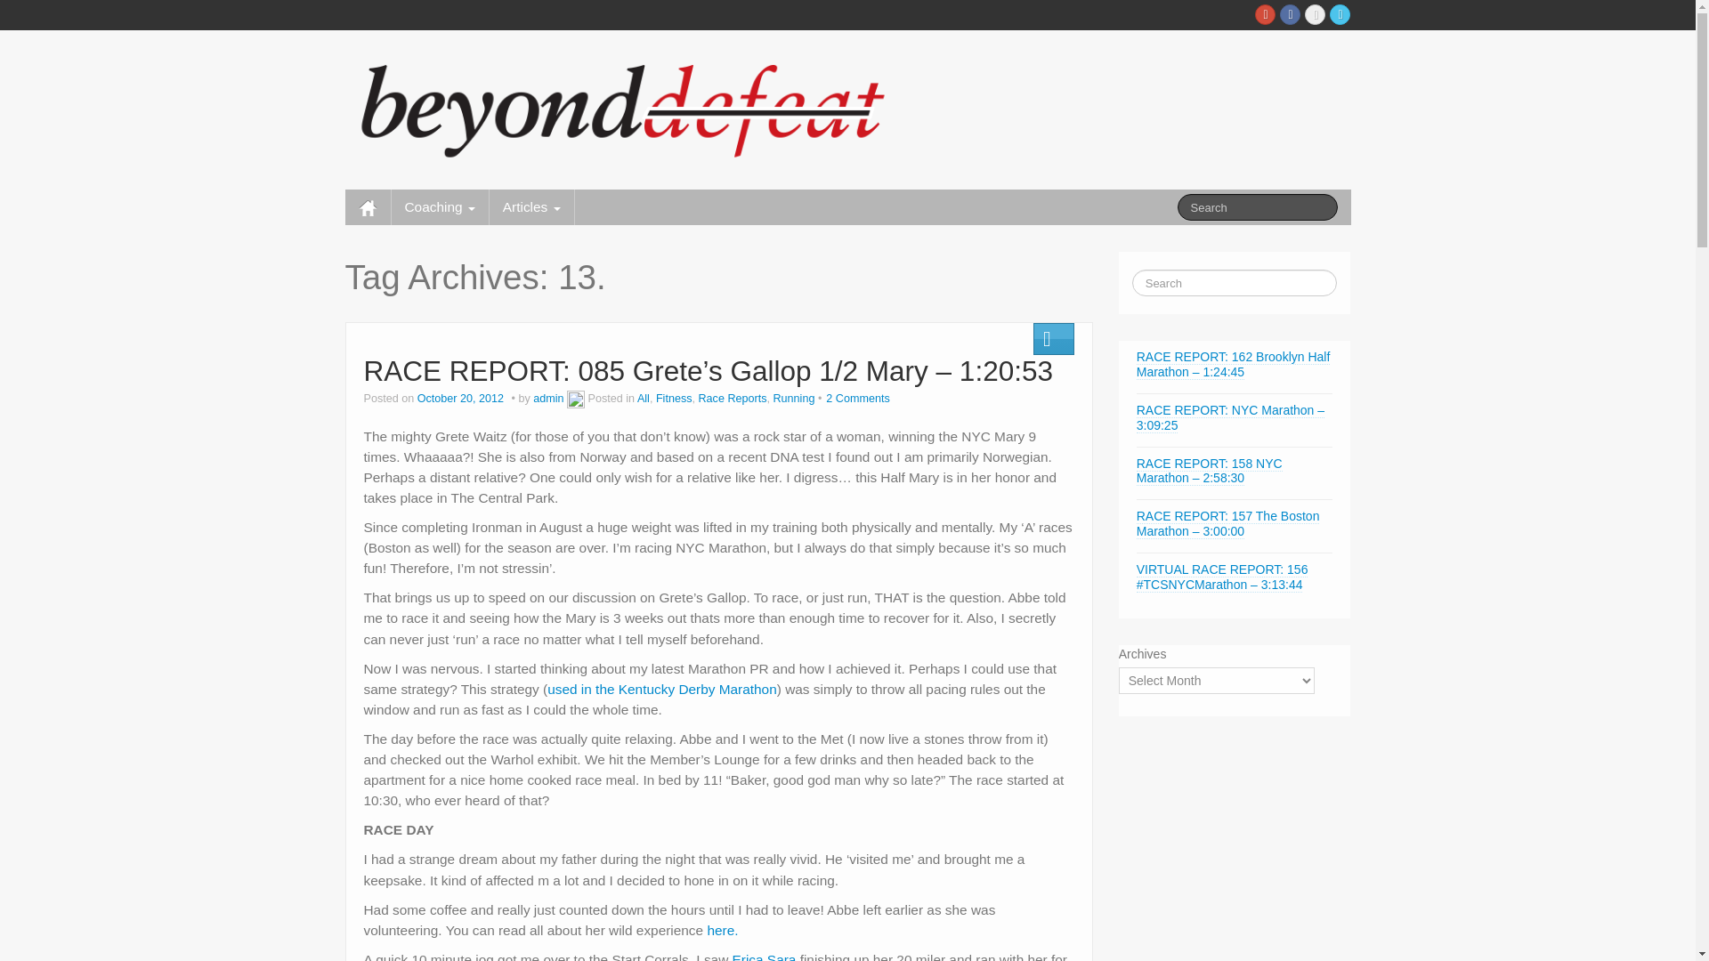 The height and width of the screenshot is (961, 1709). Describe the element at coordinates (723, 930) in the screenshot. I see `here.` at that location.